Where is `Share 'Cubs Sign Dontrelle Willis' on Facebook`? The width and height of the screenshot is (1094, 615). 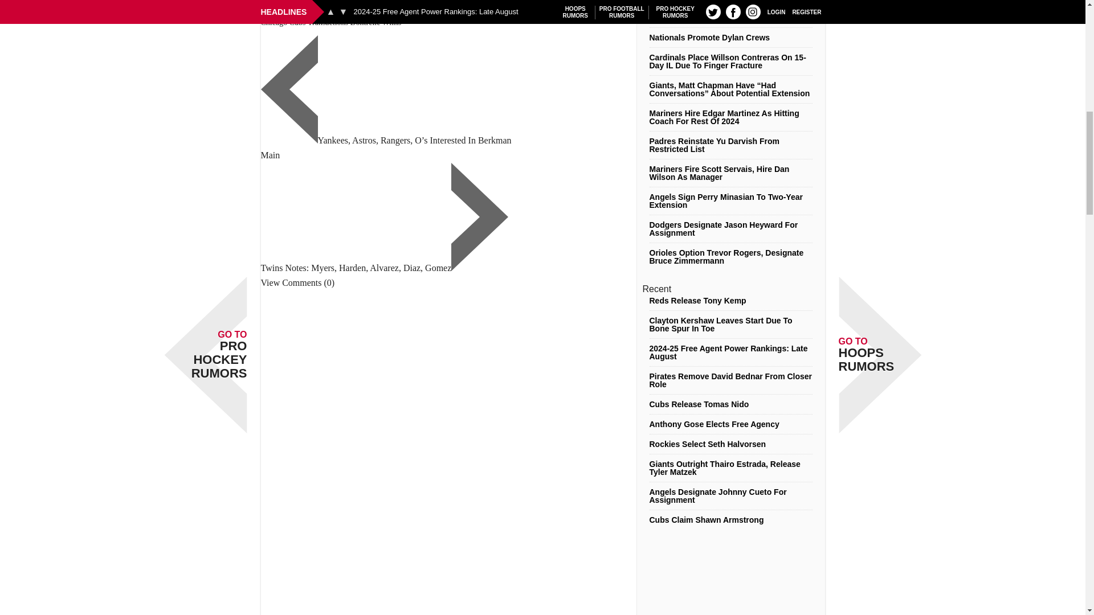
Share 'Cubs Sign Dontrelle Willis' on Facebook is located at coordinates (271, 8).